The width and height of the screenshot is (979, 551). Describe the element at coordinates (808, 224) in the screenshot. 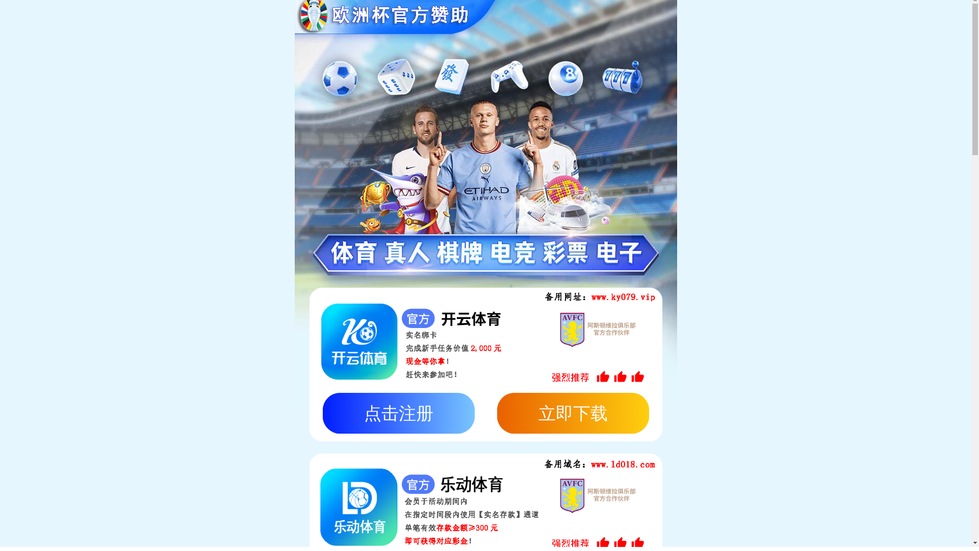

I see `TOP` at that location.